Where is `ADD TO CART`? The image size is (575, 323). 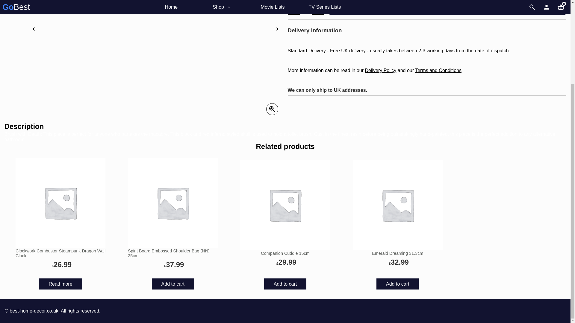
ADD TO CART is located at coordinates (447, 8).